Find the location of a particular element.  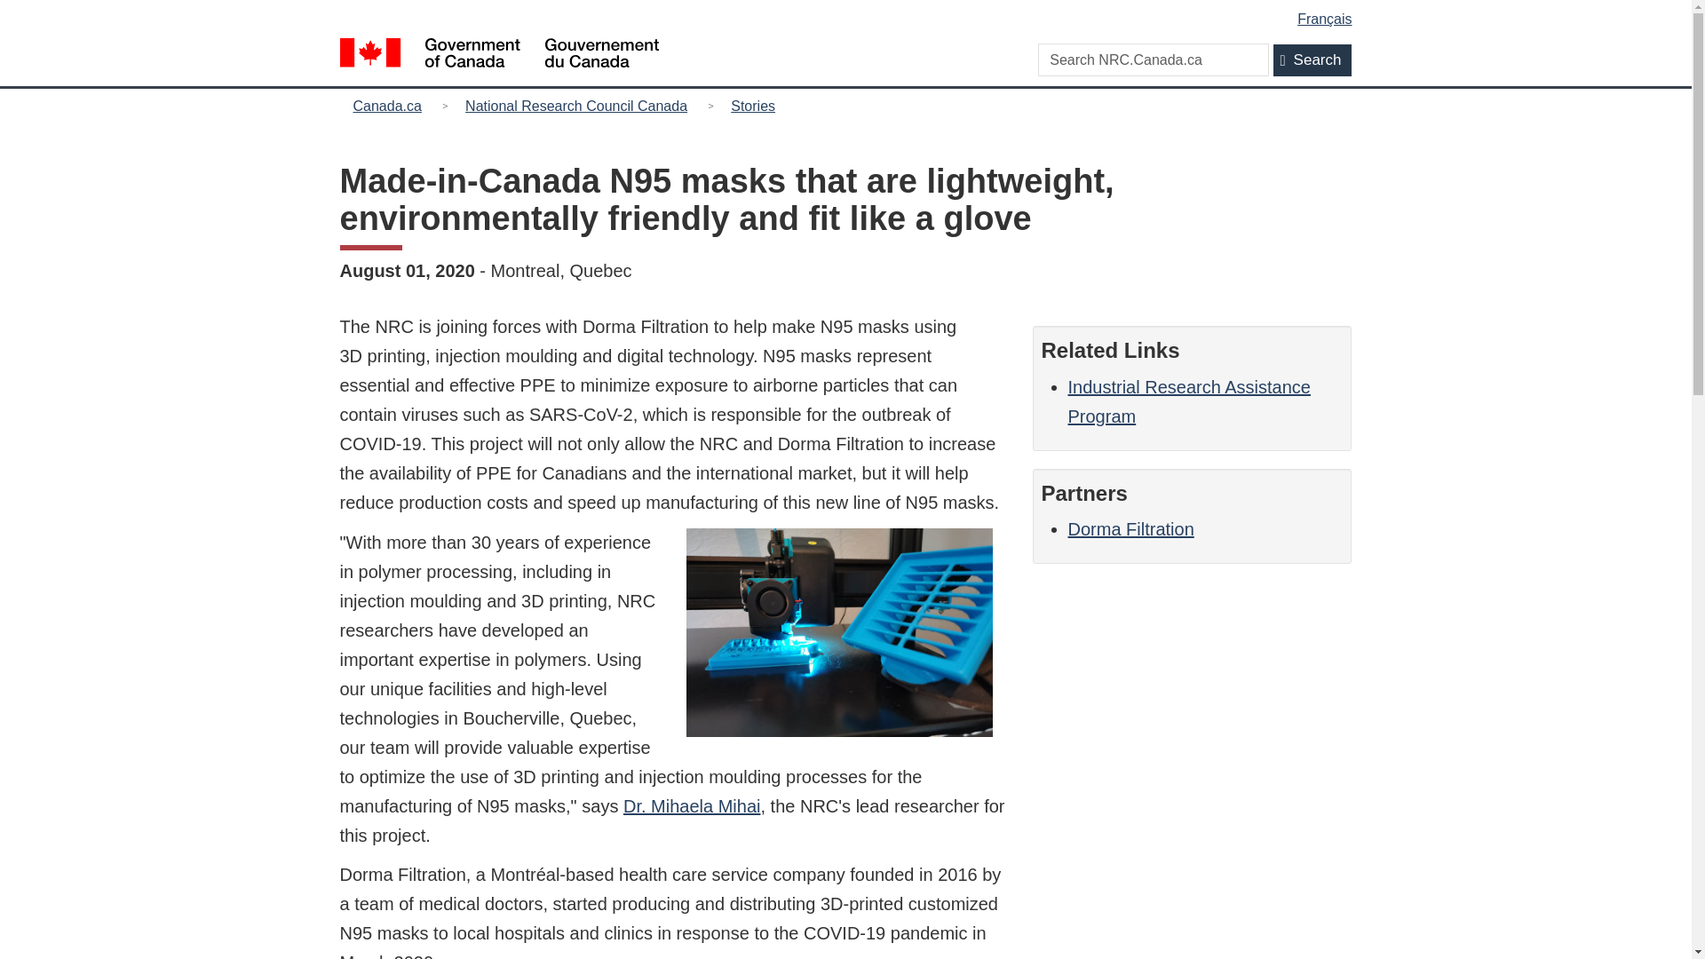

Skip to main content is located at coordinates (849, 12).